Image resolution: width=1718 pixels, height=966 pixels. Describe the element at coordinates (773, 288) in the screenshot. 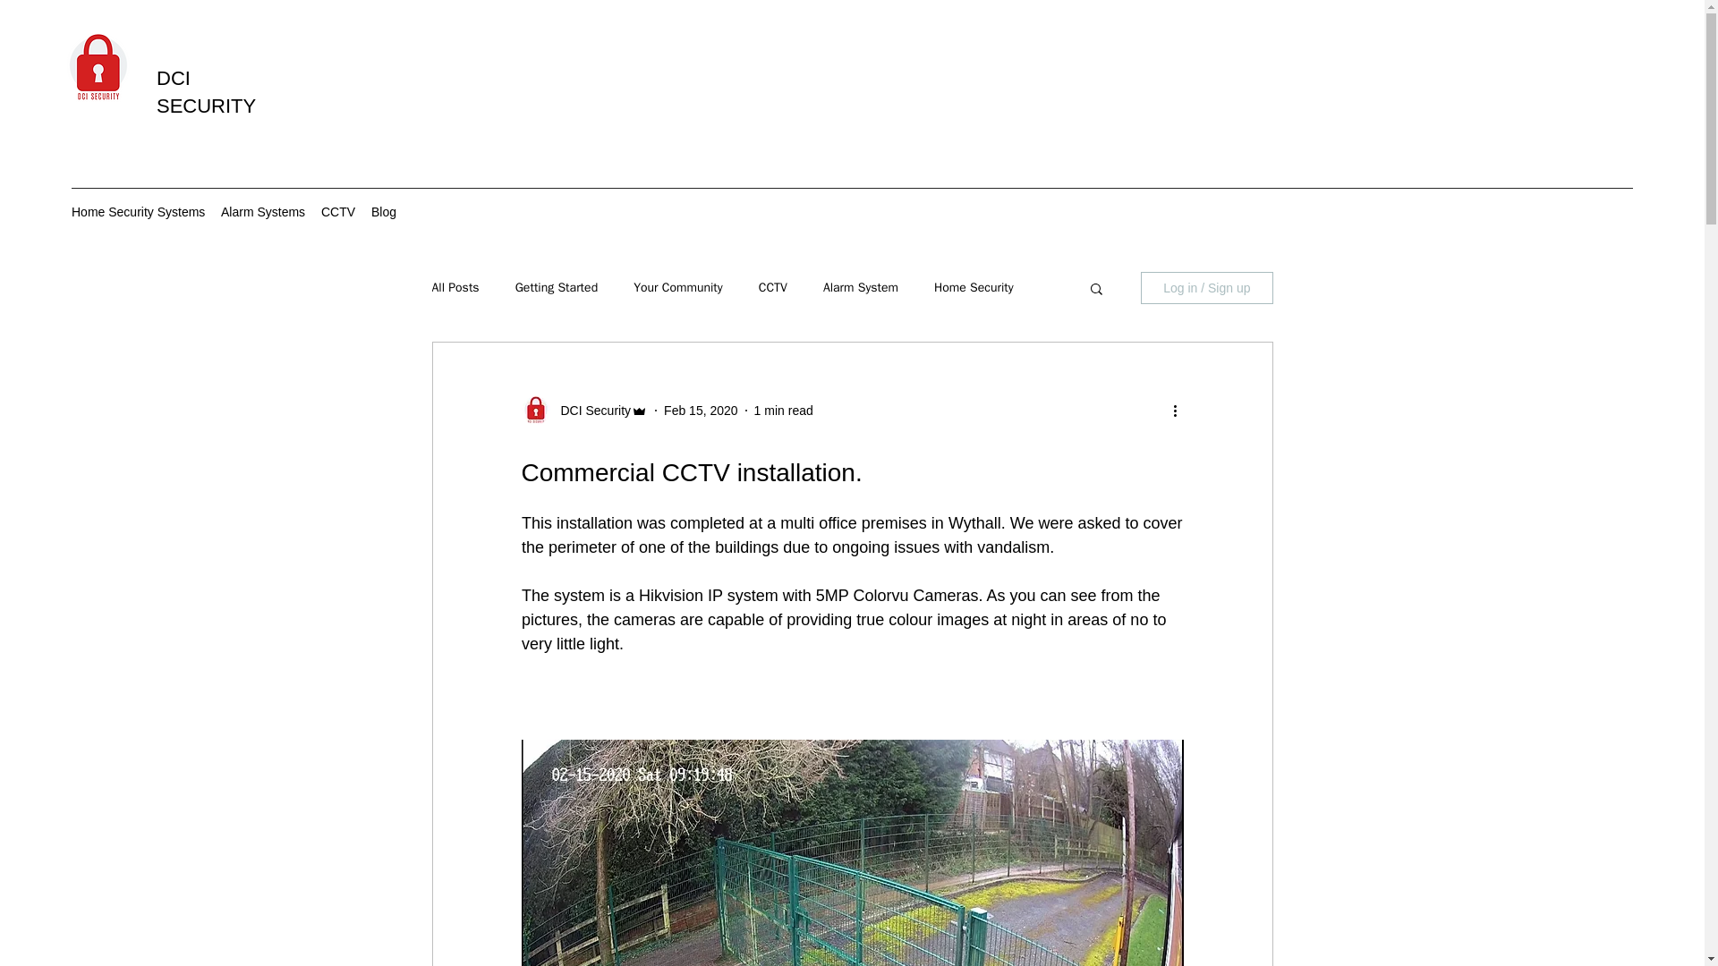

I see `CCTV` at that location.